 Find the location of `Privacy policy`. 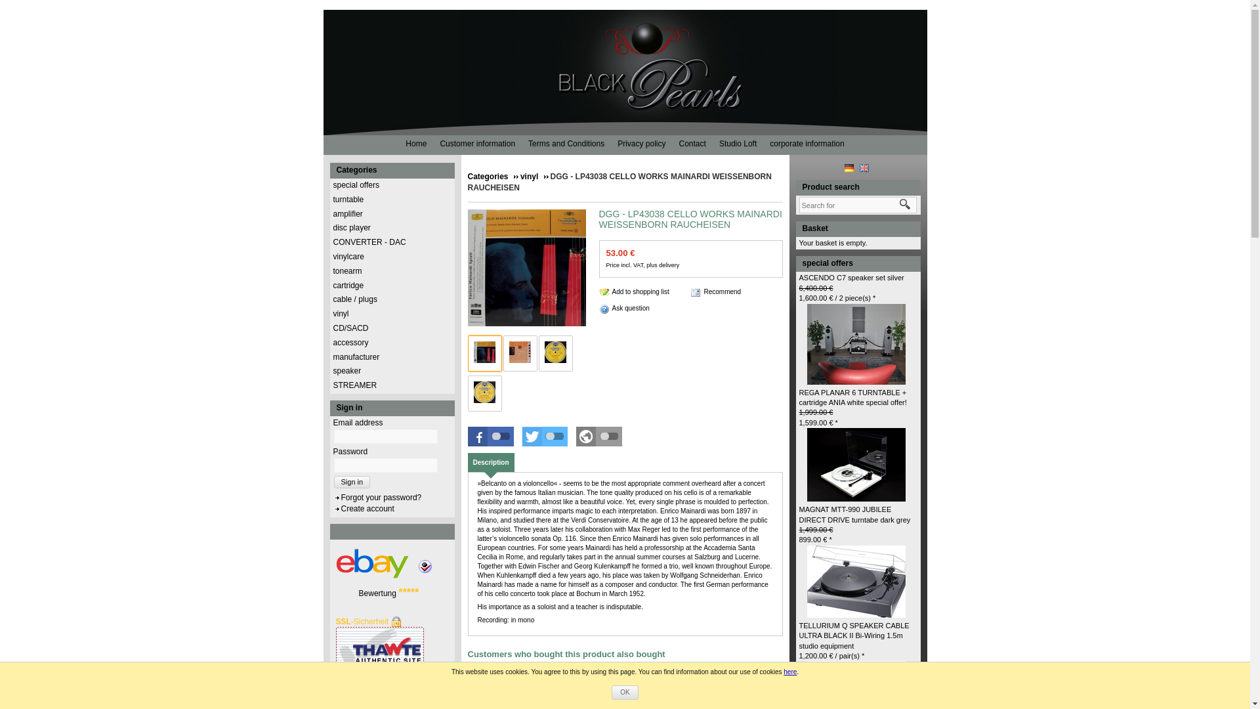

Privacy policy is located at coordinates (644, 143).